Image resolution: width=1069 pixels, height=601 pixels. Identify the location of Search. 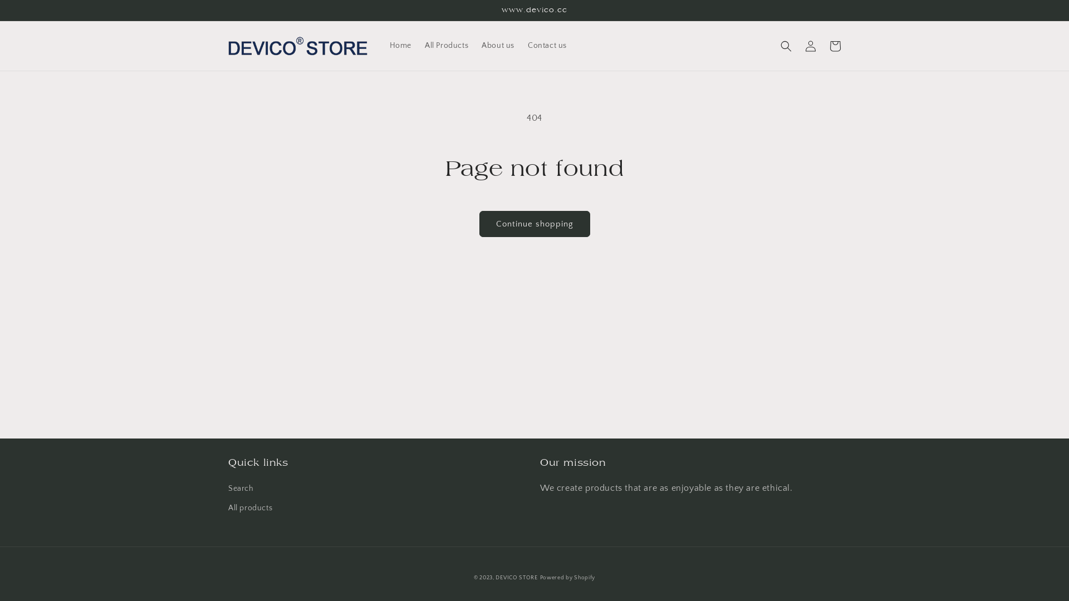
(241, 490).